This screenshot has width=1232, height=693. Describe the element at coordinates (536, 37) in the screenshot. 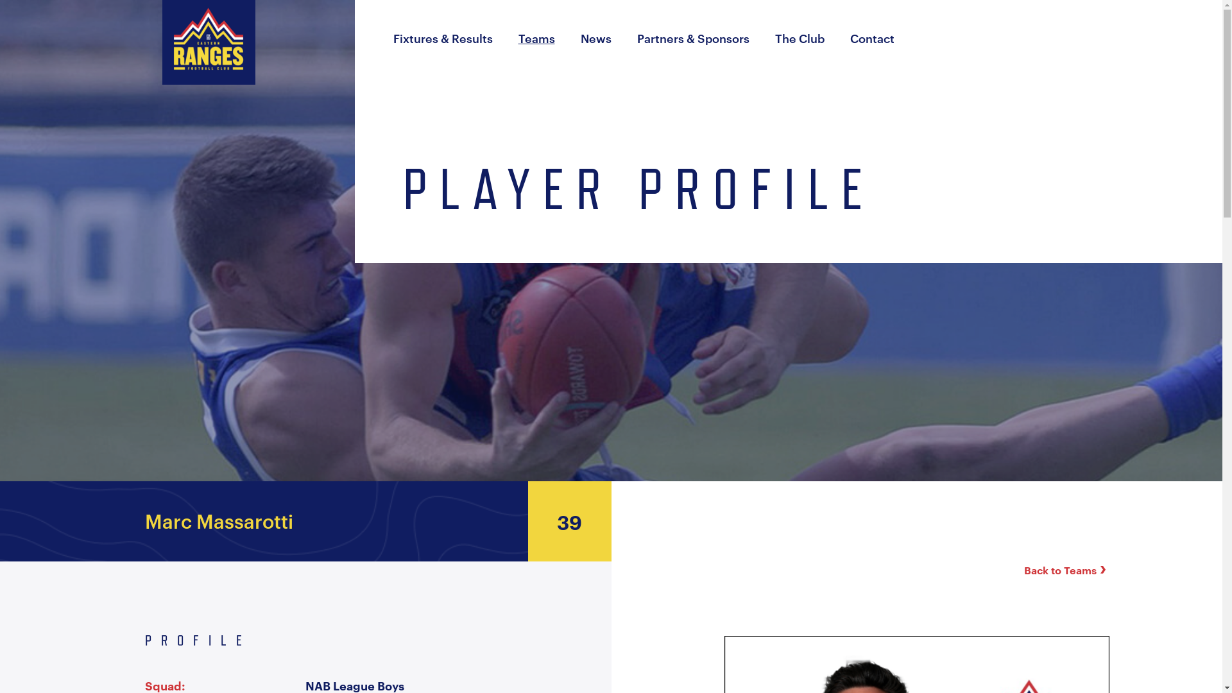

I see `Teams` at that location.